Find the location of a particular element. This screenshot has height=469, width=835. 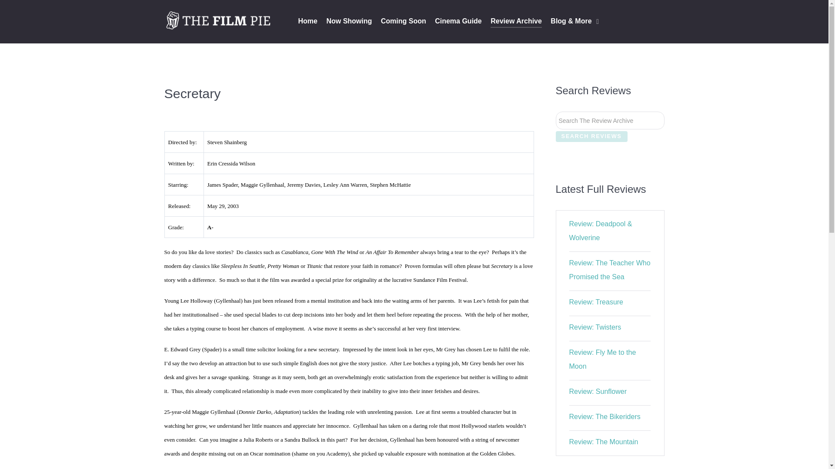

Review: Twisters is located at coordinates (595, 327).